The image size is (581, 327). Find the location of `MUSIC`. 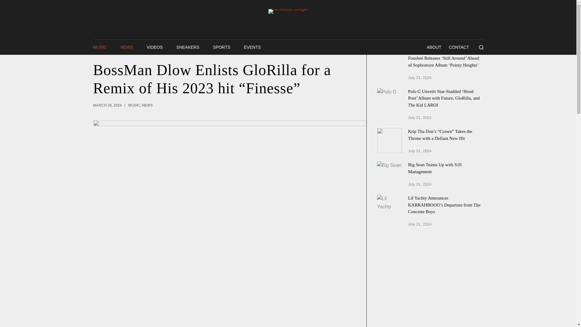

MUSIC is located at coordinates (134, 105).